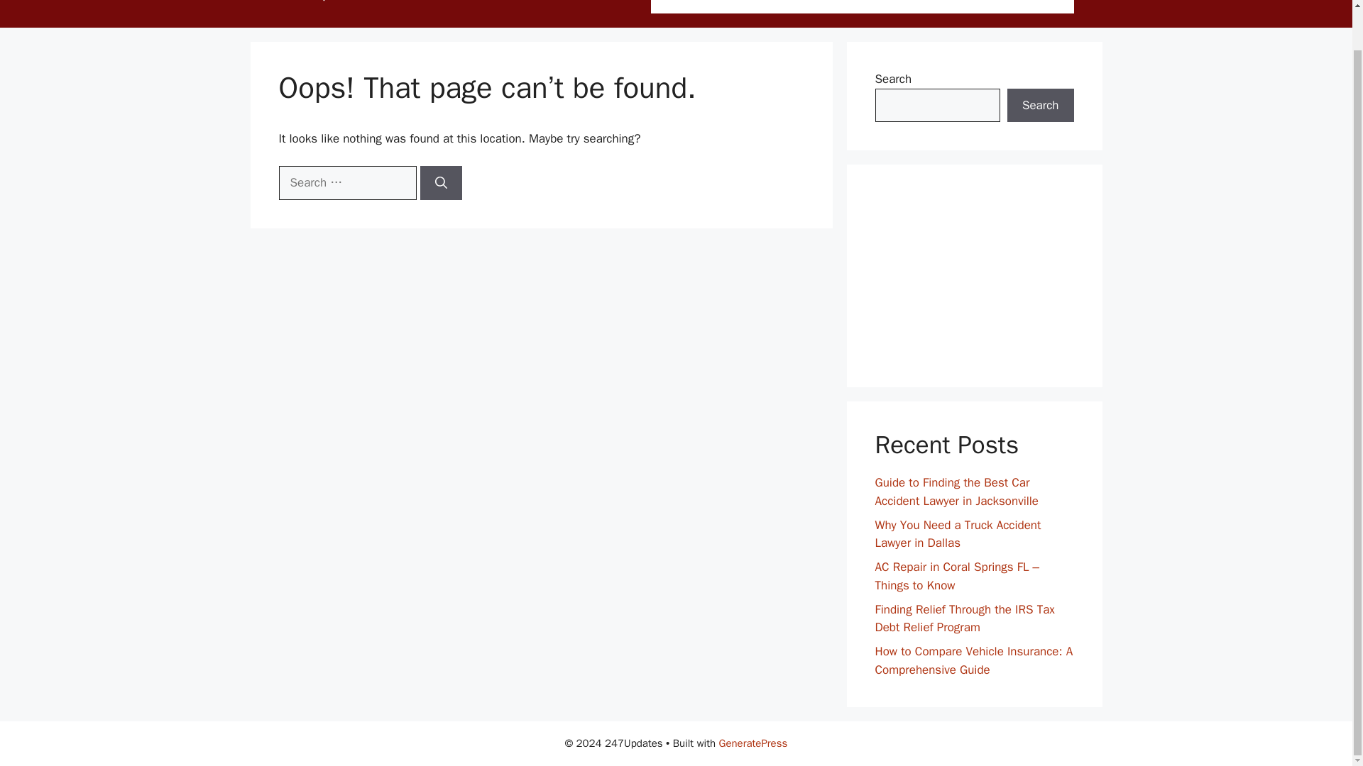 The image size is (1363, 766). I want to click on Search, so click(1040, 105).